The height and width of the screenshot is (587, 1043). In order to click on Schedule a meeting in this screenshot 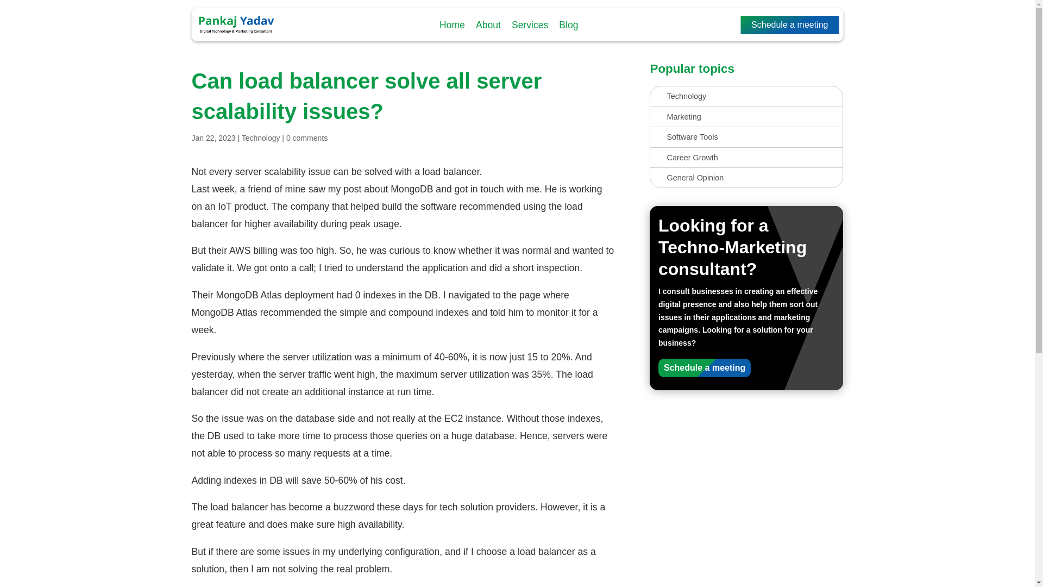, I will do `click(704, 367)`.